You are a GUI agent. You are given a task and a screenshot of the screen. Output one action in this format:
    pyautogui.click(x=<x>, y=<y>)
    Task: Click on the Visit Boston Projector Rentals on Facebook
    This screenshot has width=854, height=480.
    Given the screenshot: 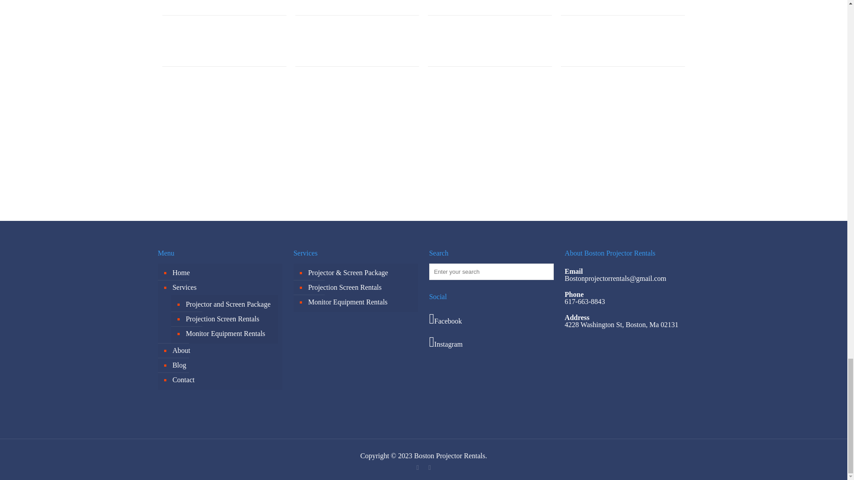 What is the action you would take?
    pyautogui.click(x=492, y=318)
    